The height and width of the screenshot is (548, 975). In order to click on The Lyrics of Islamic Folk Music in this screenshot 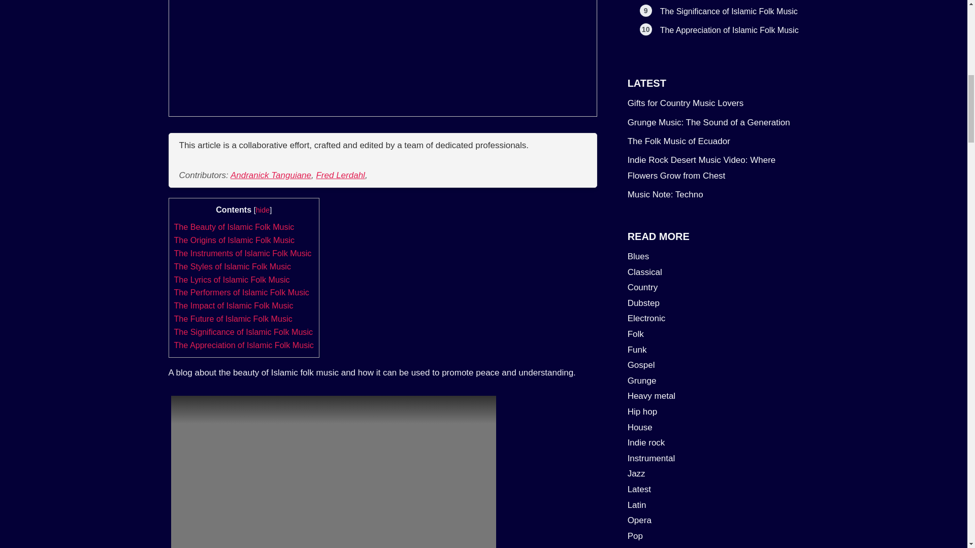, I will do `click(232, 280)`.